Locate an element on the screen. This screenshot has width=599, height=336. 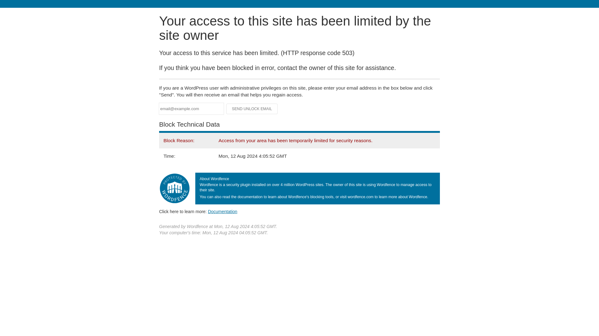
Send Unlock Email is located at coordinates (252, 109).